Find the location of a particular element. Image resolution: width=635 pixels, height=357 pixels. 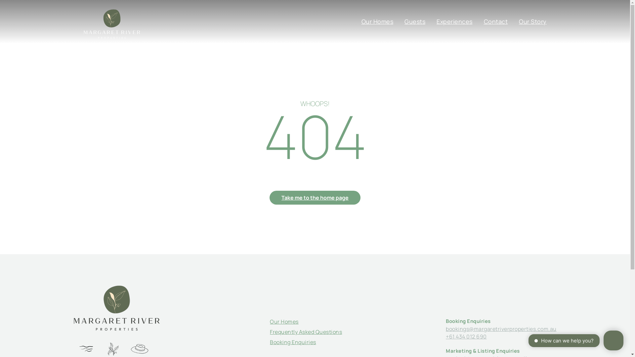

Our Story is located at coordinates (533, 21).